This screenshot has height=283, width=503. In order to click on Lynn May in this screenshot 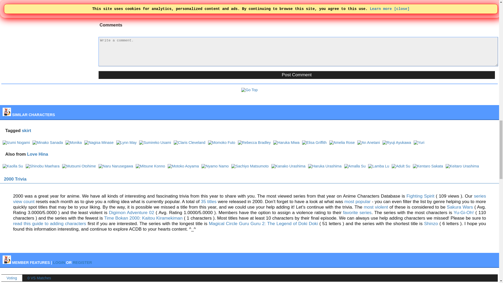, I will do `click(126, 142)`.